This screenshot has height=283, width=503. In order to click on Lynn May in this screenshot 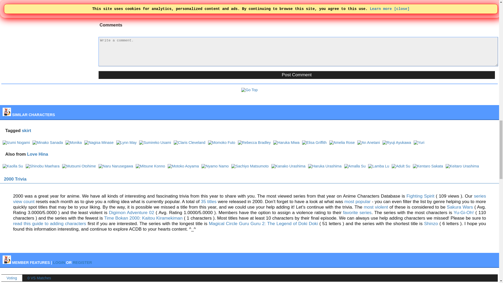, I will do `click(126, 142)`.